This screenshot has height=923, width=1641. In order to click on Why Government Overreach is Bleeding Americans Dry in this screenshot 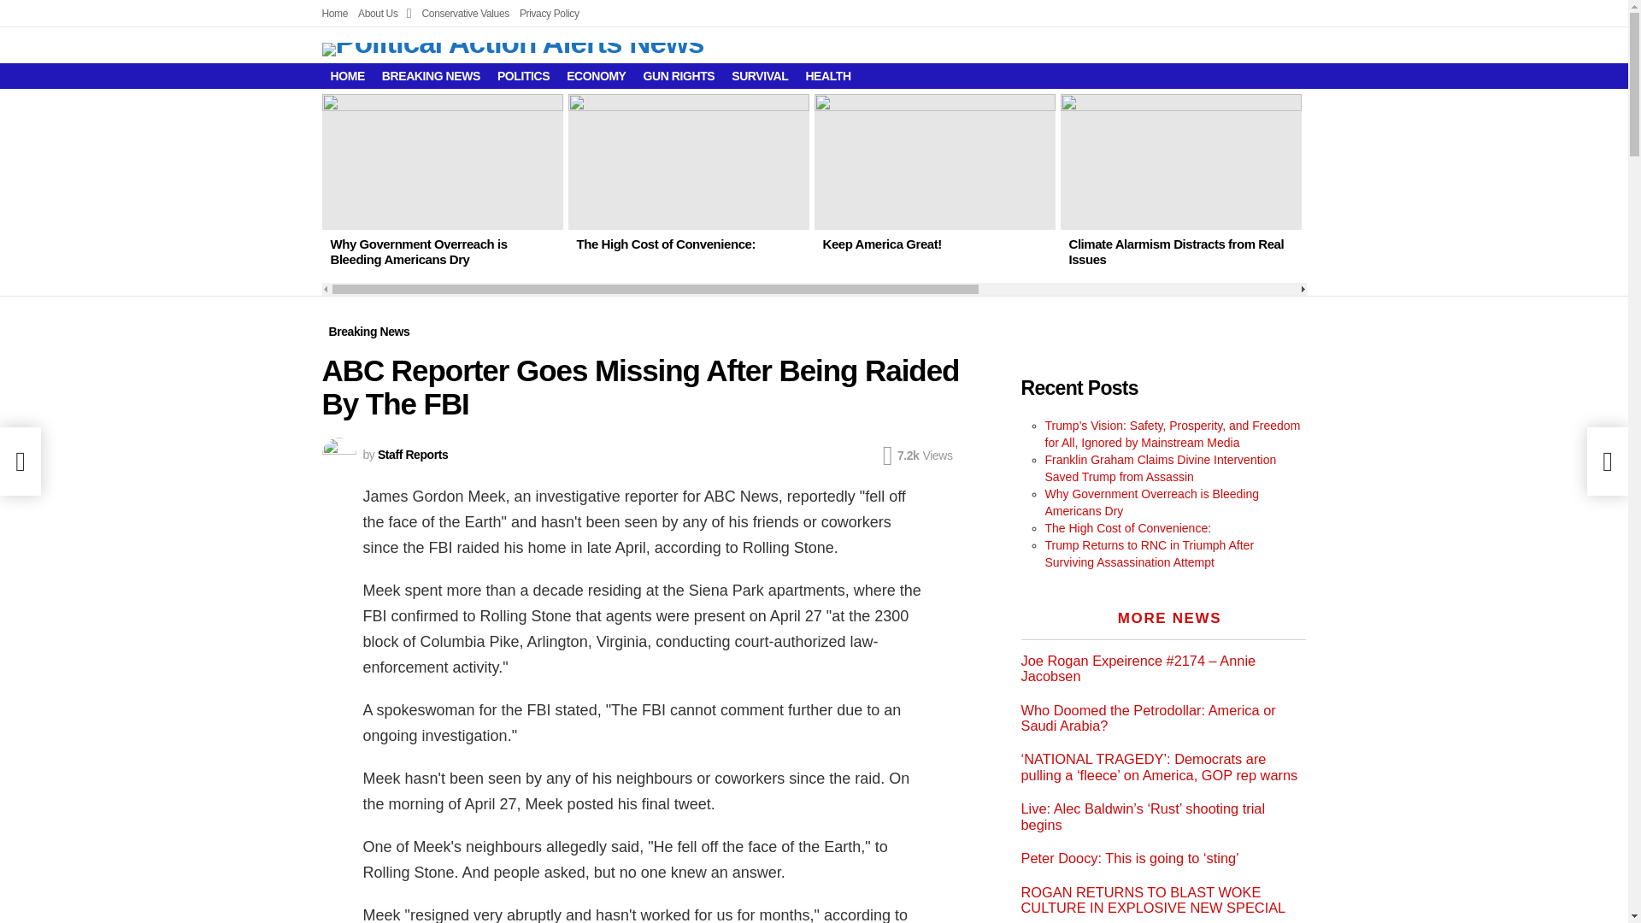, I will do `click(418, 251)`.